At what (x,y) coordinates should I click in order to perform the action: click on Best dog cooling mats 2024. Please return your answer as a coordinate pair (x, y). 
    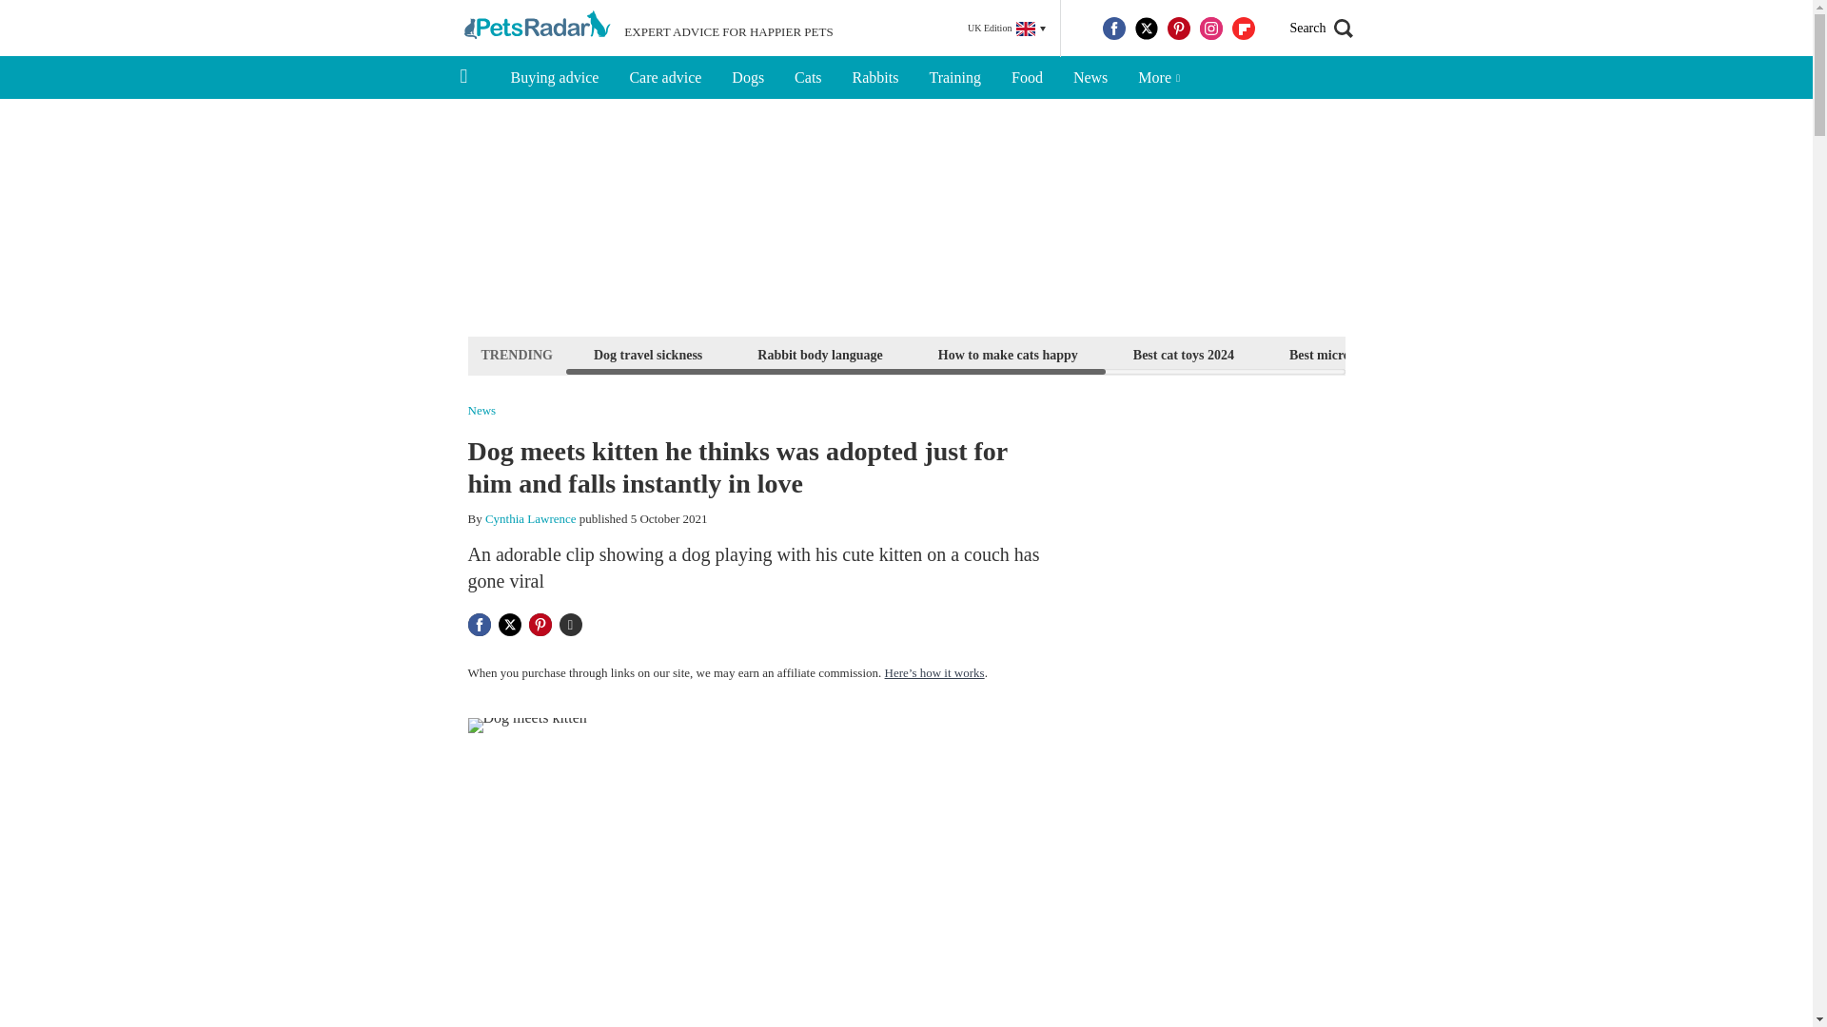
    Looking at the image, I should click on (1587, 354).